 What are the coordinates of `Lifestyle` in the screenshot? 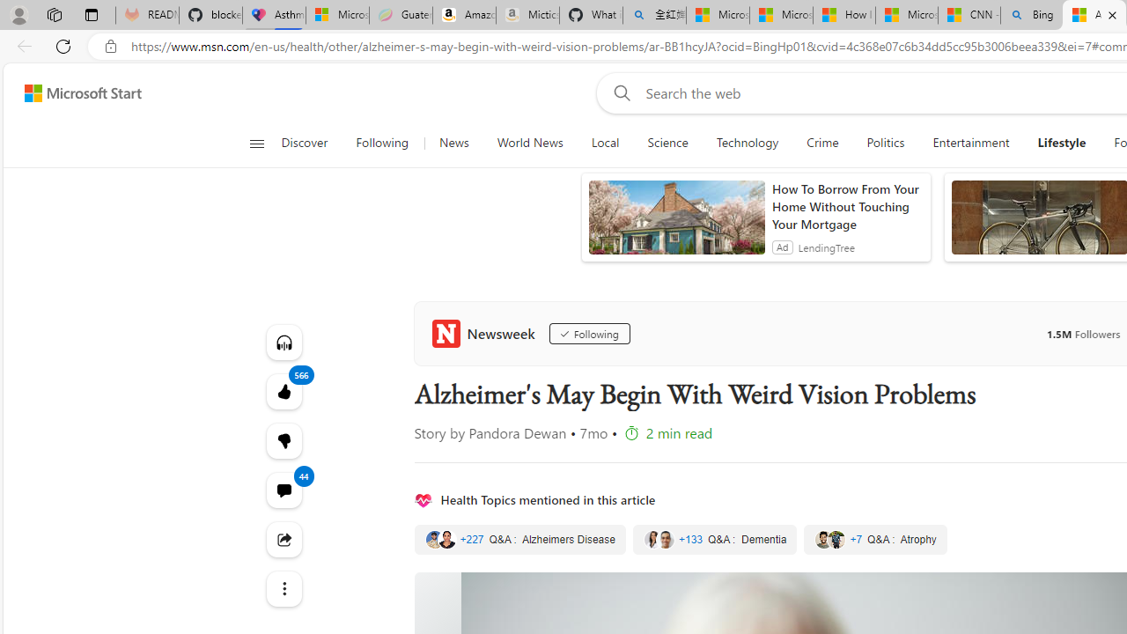 It's located at (1062, 143).